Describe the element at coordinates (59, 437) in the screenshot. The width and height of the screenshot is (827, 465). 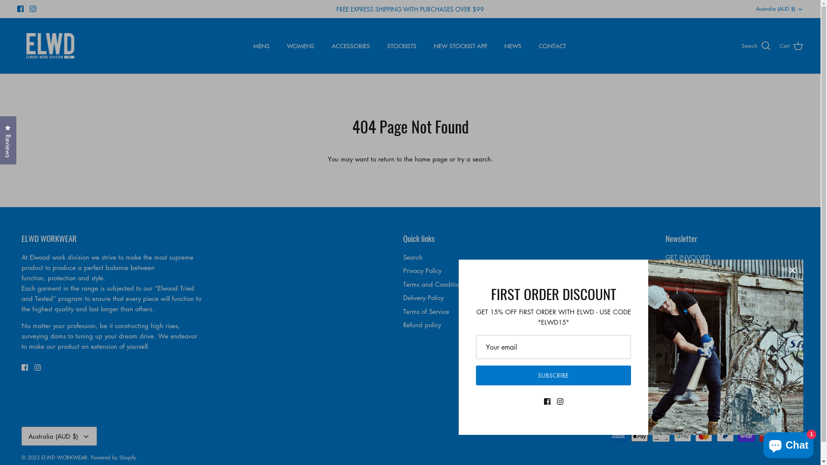
I see `Australia (AUD $)
Down` at that location.